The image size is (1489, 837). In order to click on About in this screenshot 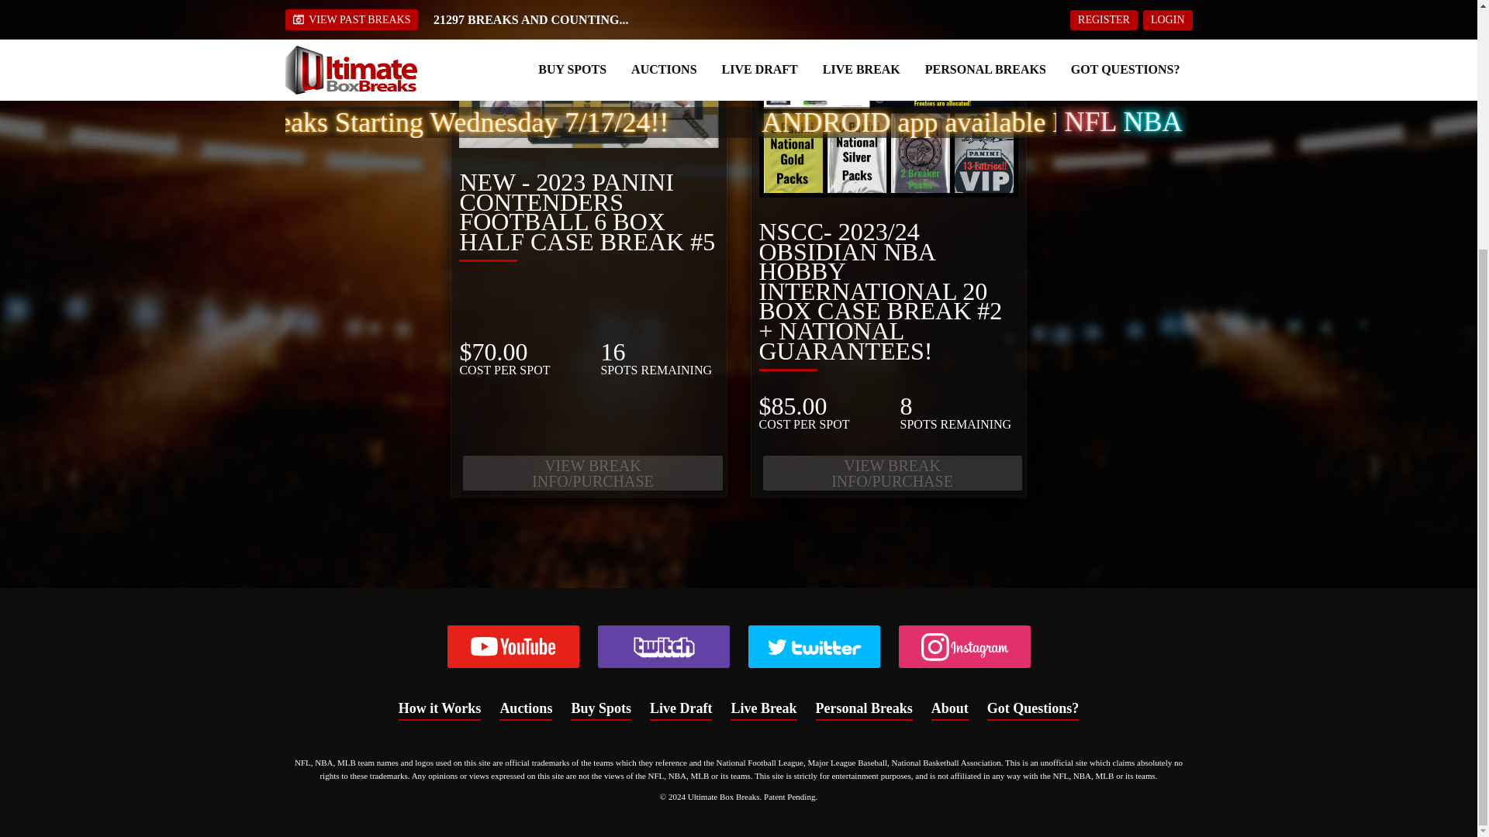, I will do `click(950, 708)`.